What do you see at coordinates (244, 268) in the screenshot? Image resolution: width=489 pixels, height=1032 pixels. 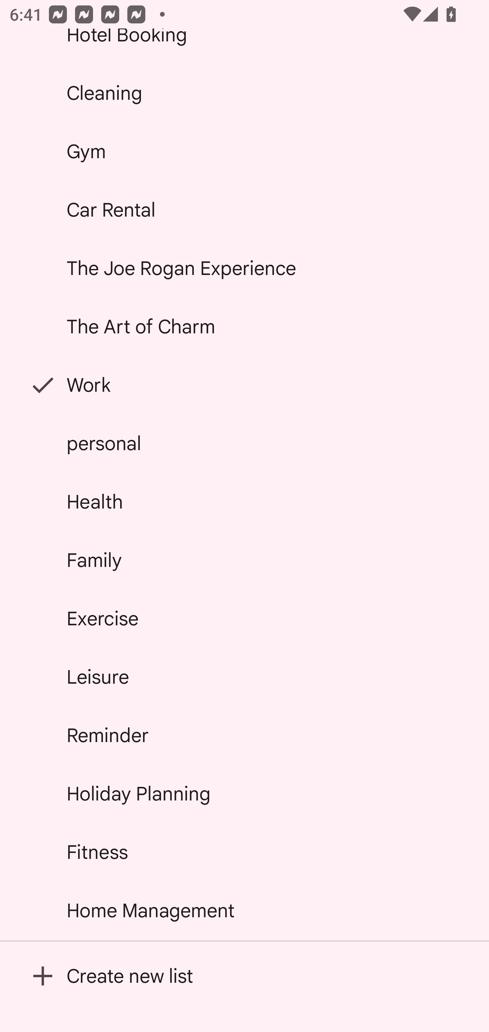 I see `The Joe Rogan Experience` at bounding box center [244, 268].